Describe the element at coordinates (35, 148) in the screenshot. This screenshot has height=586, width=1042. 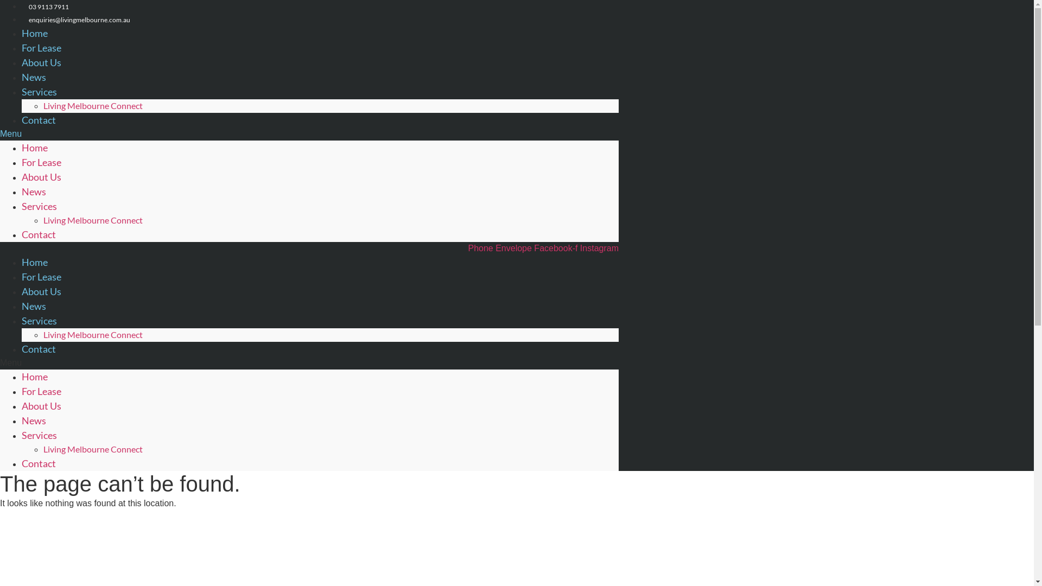
I see `Home` at that location.